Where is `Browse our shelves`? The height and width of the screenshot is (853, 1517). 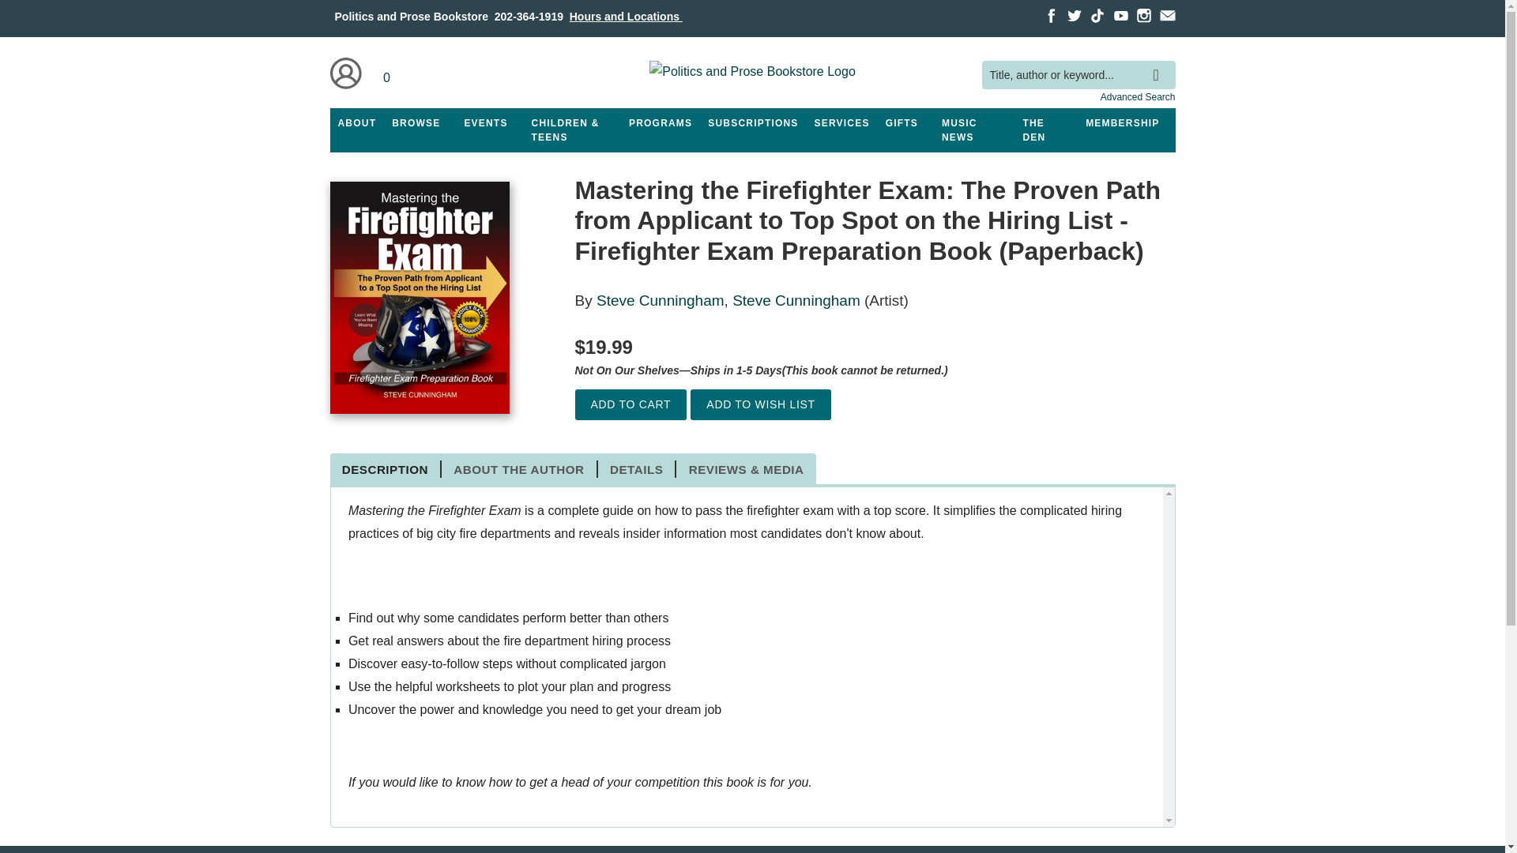
Browse our shelves is located at coordinates (416, 123).